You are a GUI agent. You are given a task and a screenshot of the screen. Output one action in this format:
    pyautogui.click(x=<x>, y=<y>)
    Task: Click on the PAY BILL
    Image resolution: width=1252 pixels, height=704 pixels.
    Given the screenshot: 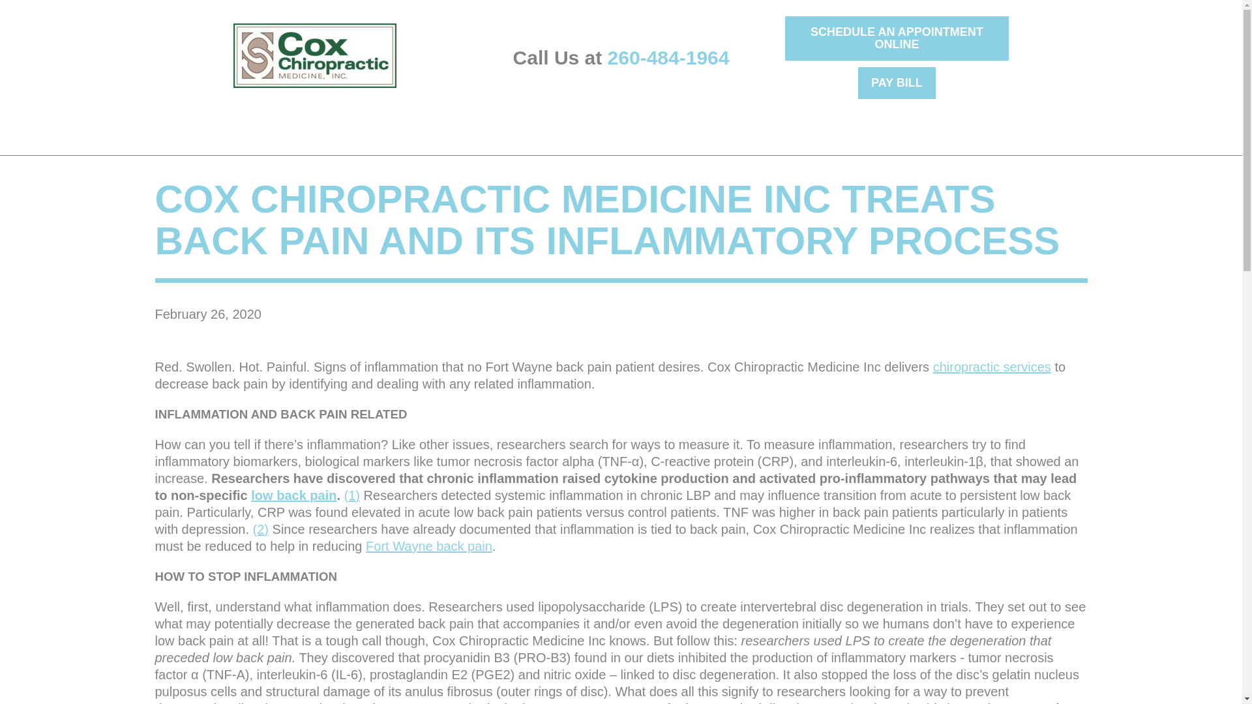 What is the action you would take?
    pyautogui.click(x=896, y=83)
    